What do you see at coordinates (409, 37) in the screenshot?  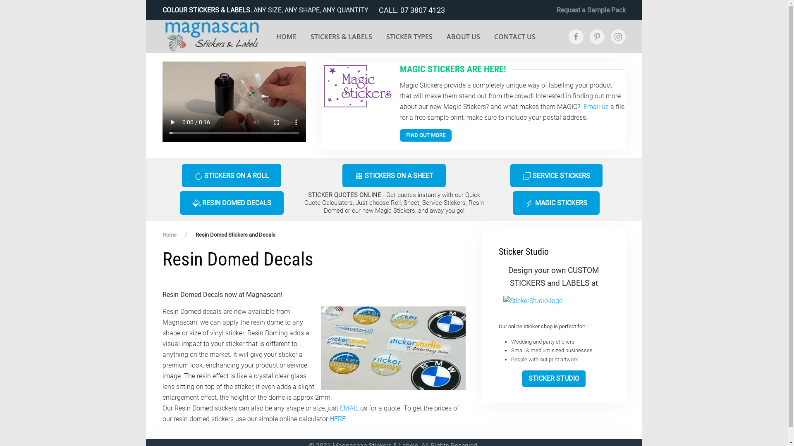 I see `STICKER TYPES` at bounding box center [409, 37].